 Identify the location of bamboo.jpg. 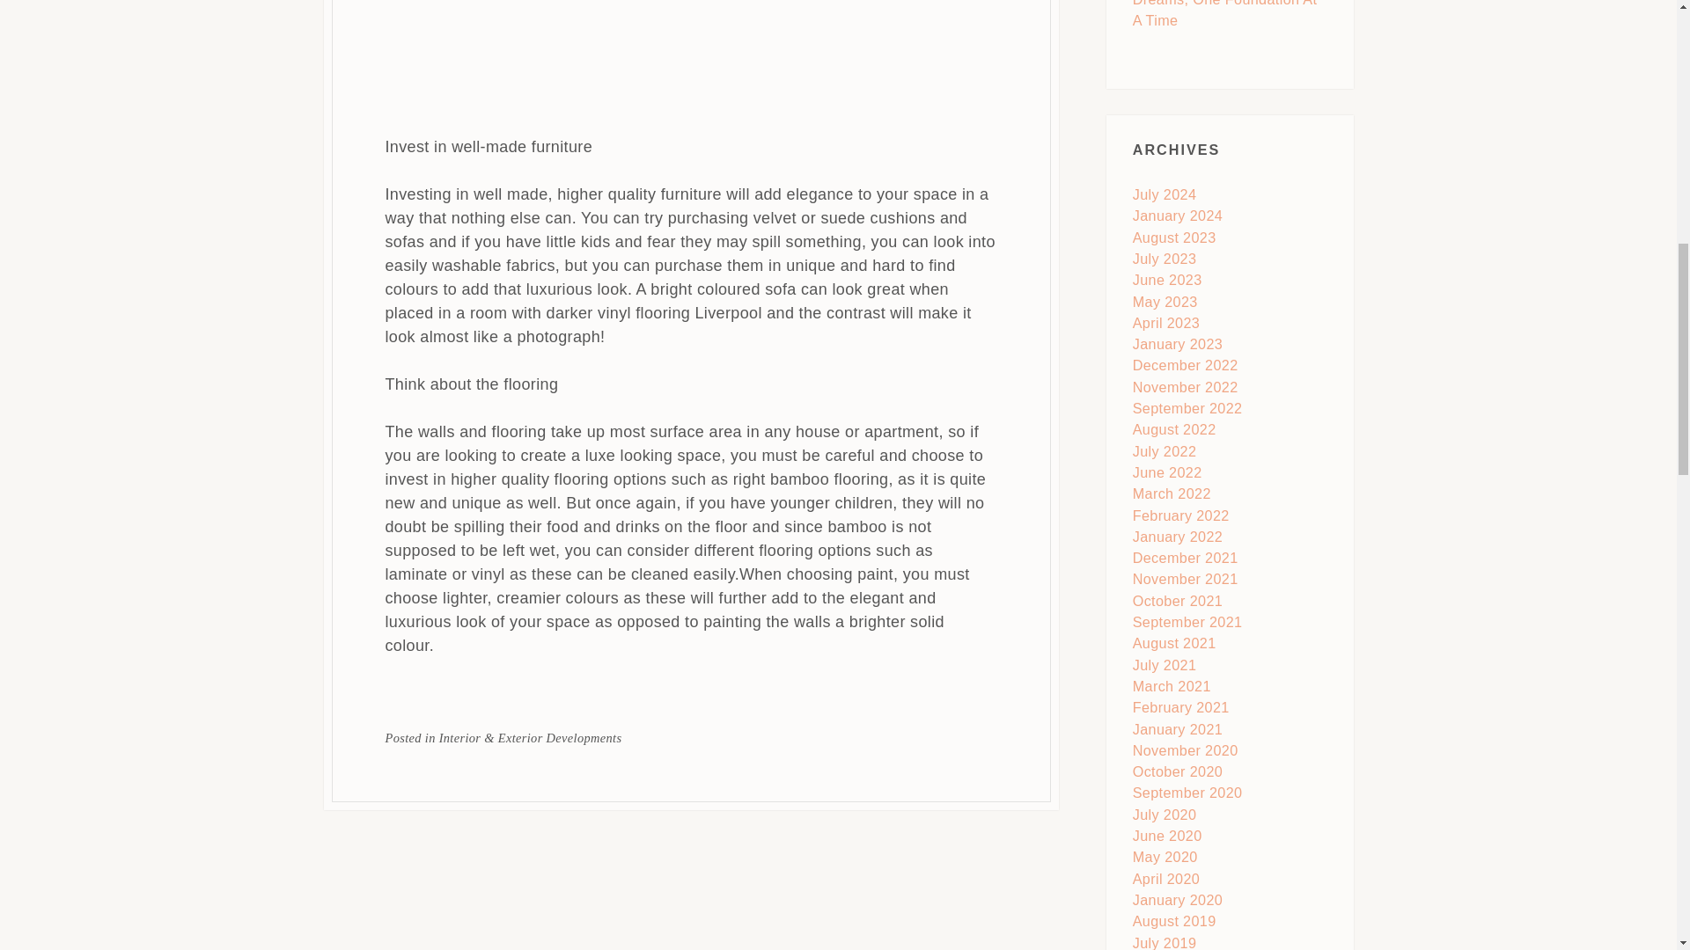
(691, 56).